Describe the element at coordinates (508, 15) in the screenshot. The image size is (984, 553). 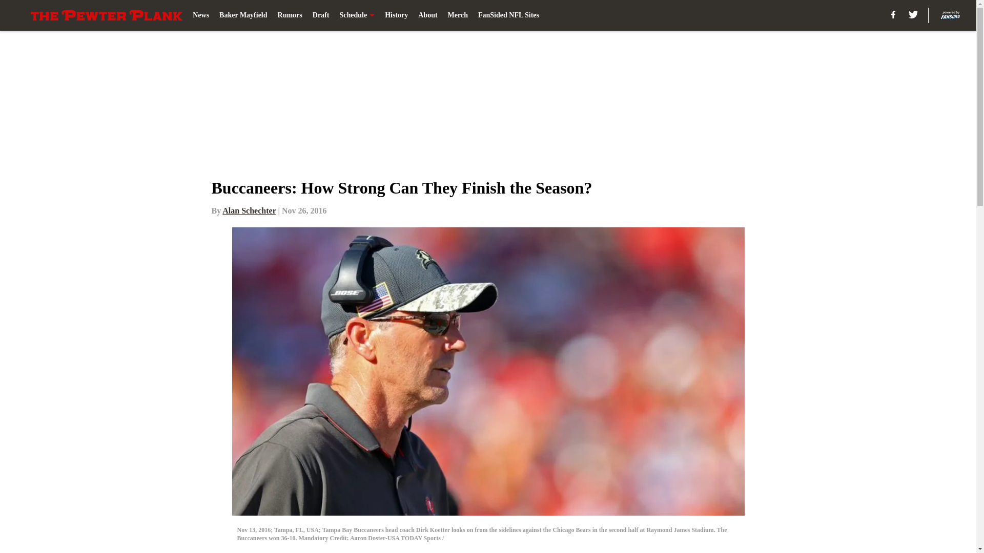
I see `FanSided NFL Sites` at that location.